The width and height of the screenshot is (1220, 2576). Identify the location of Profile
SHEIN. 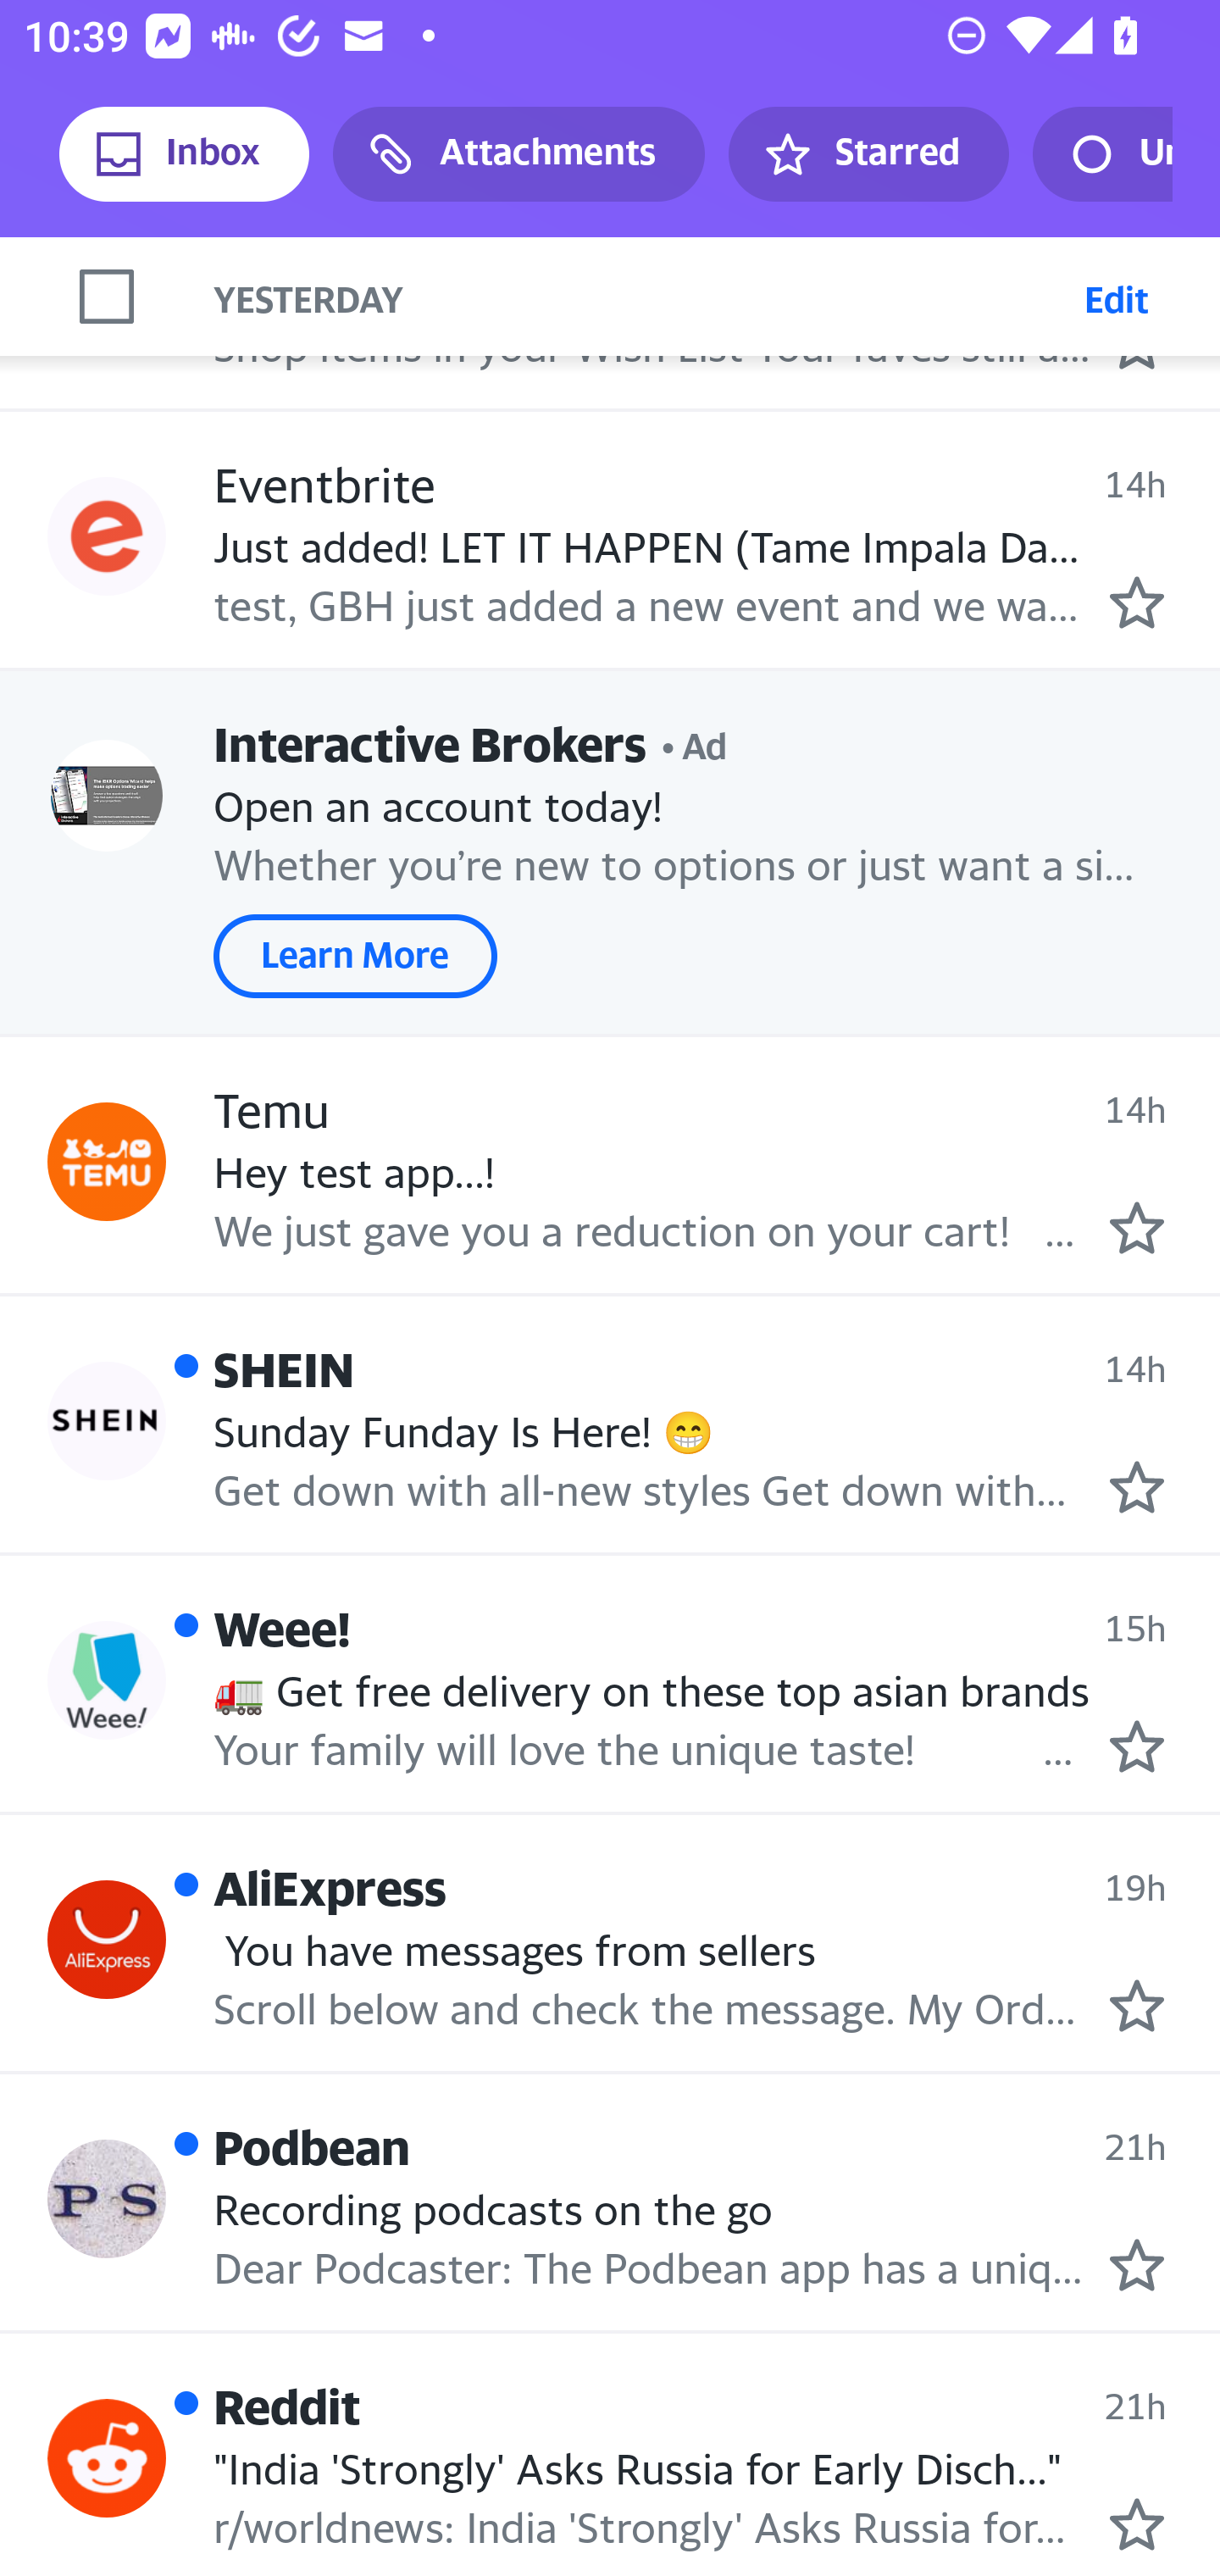
(107, 1422).